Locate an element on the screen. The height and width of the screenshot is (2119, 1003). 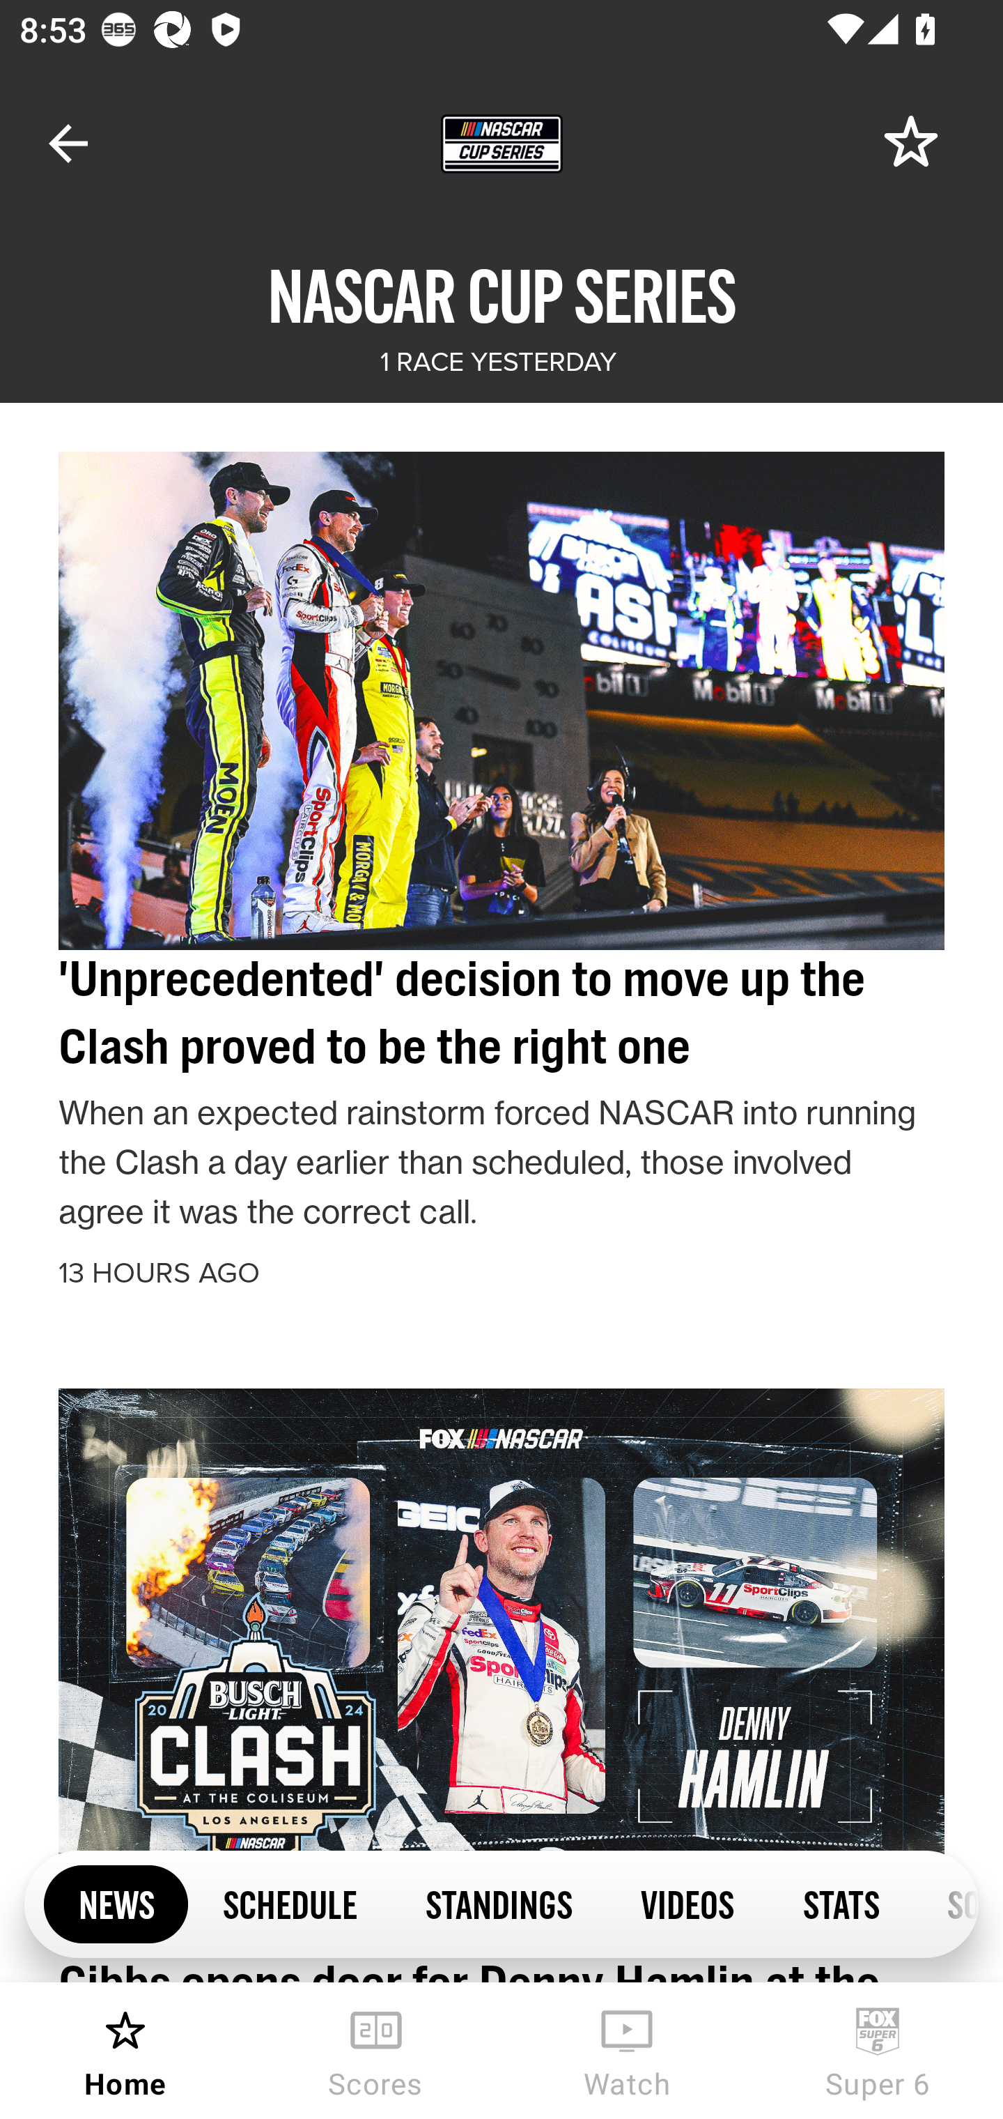
Watch is located at coordinates (627, 2051).